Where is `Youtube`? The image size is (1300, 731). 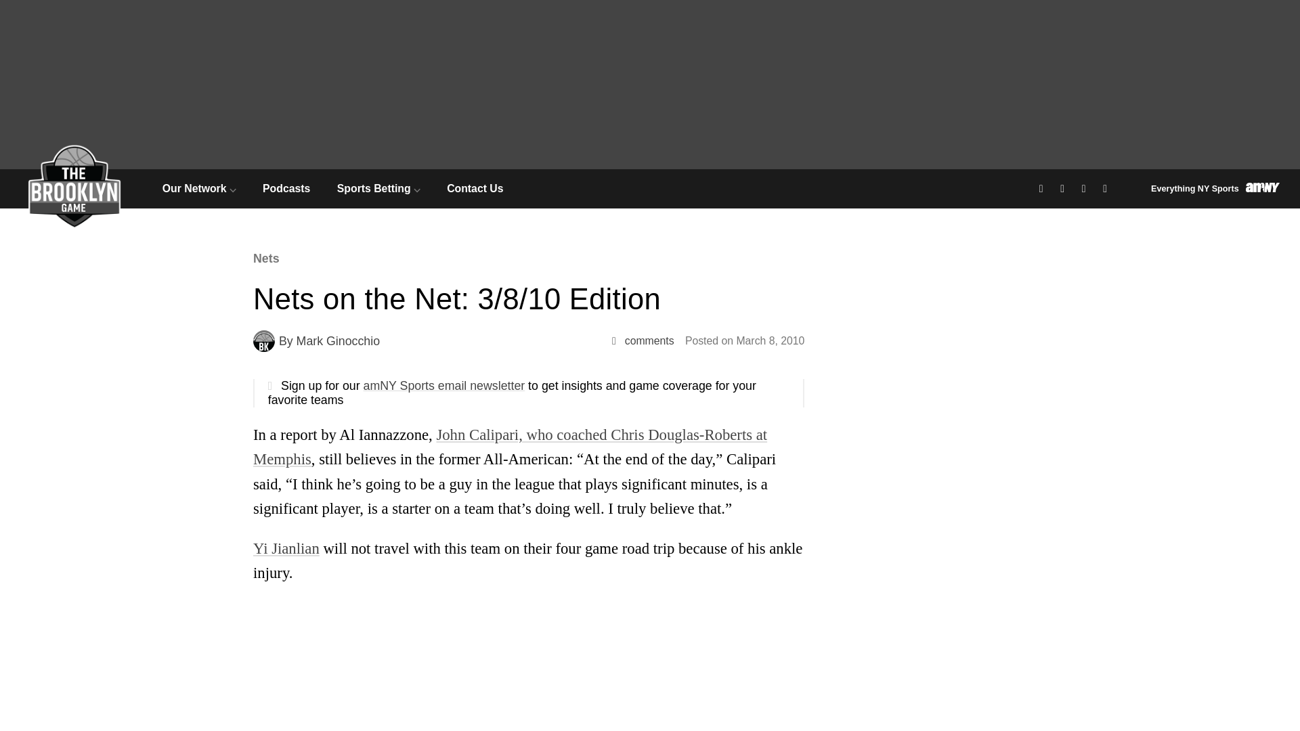 Youtube is located at coordinates (1106, 188).